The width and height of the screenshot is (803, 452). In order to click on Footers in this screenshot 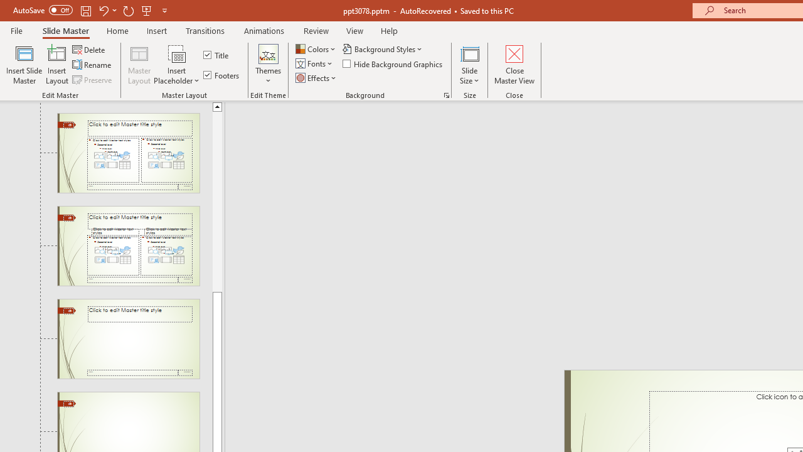, I will do `click(222, 75)`.